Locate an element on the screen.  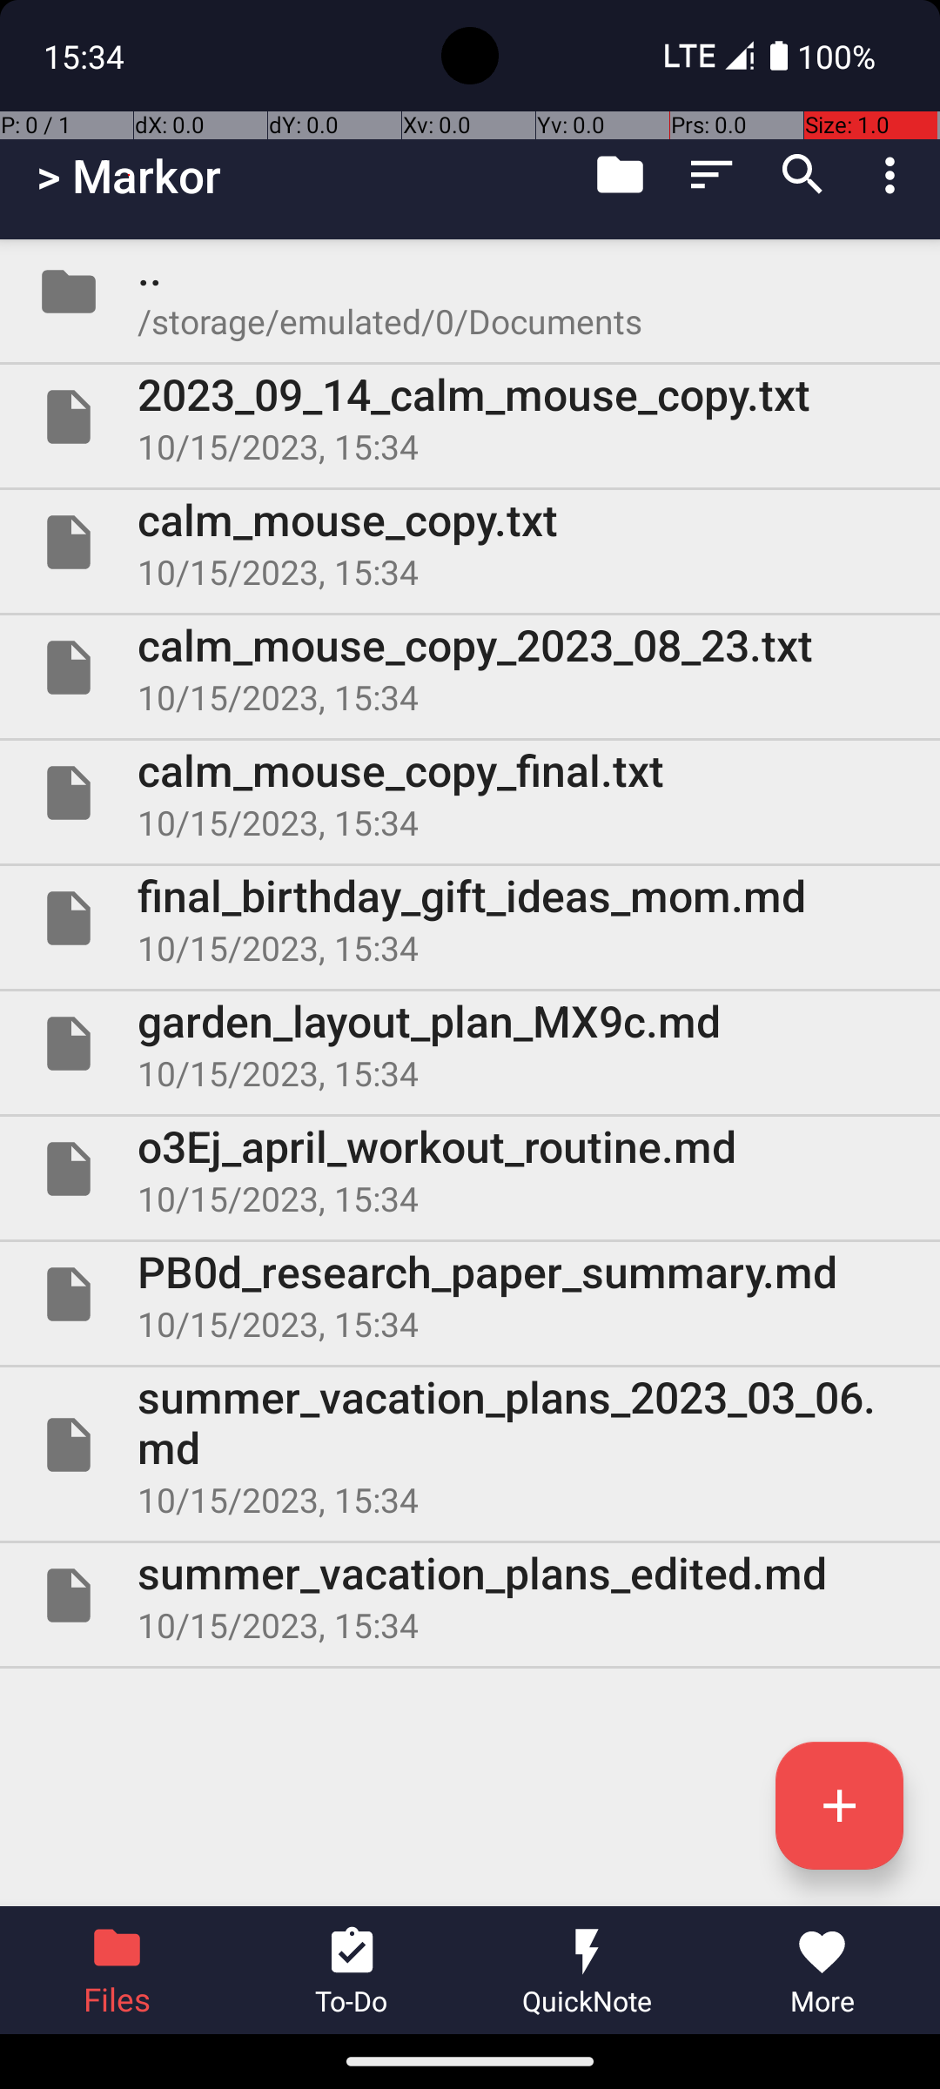
File o3Ej_april_workout_routine.md  is located at coordinates (470, 1169).